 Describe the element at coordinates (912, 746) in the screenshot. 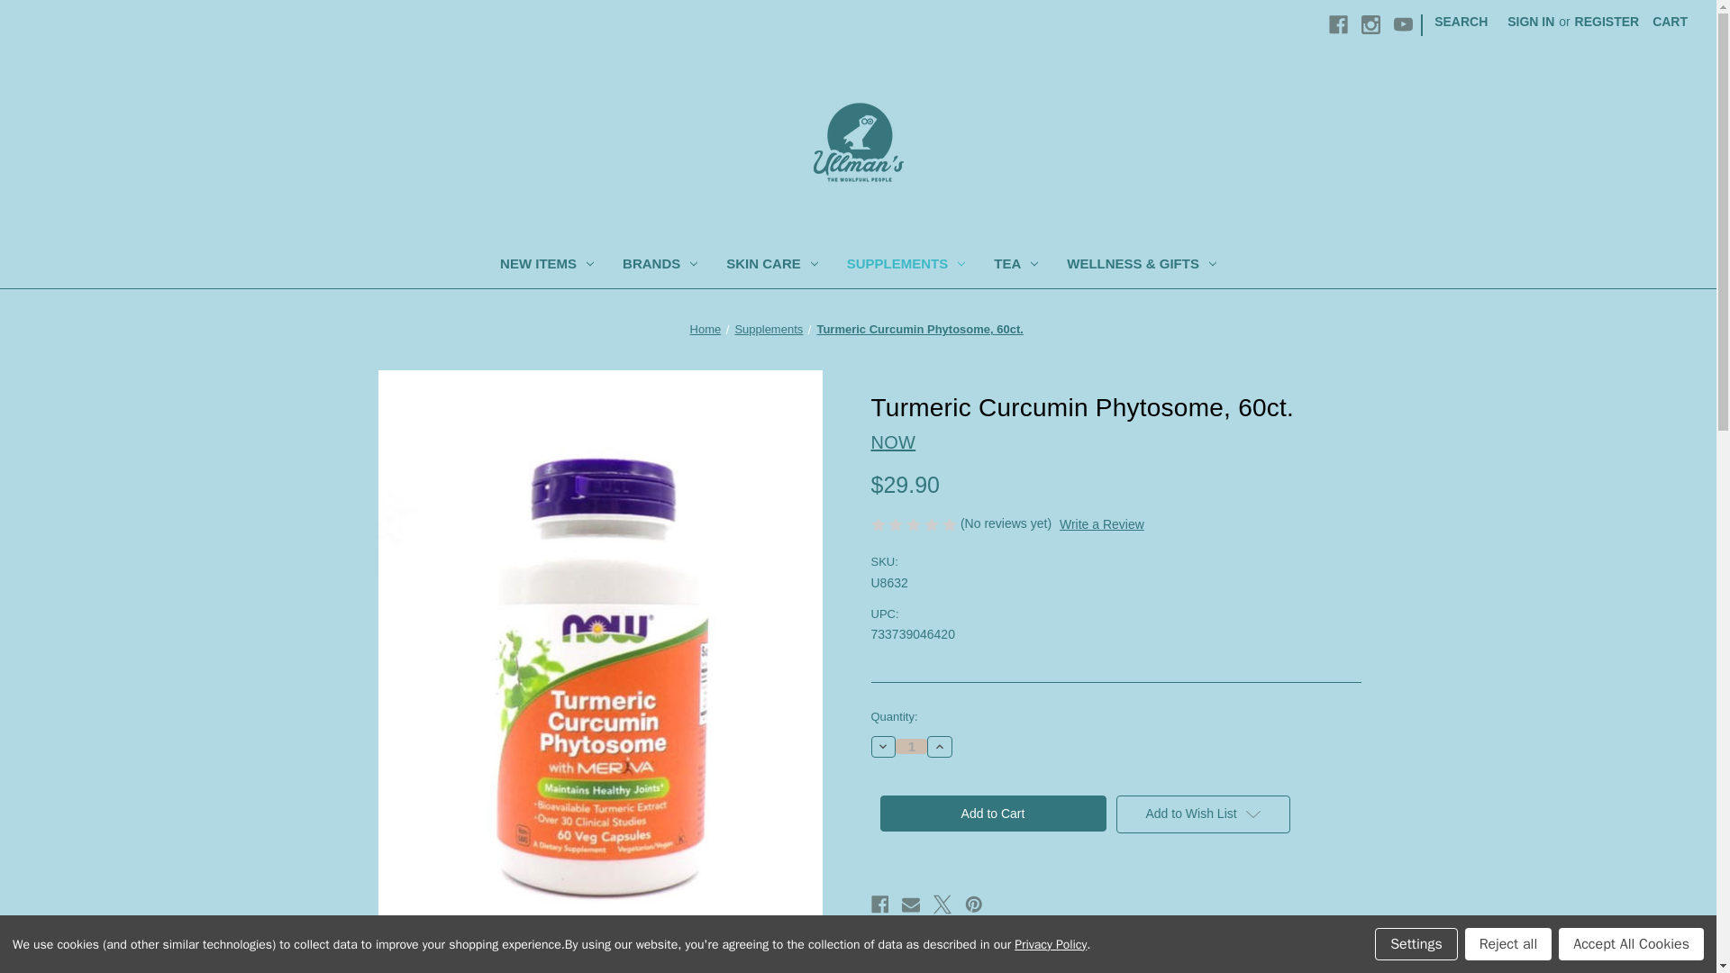

I see `1` at that location.